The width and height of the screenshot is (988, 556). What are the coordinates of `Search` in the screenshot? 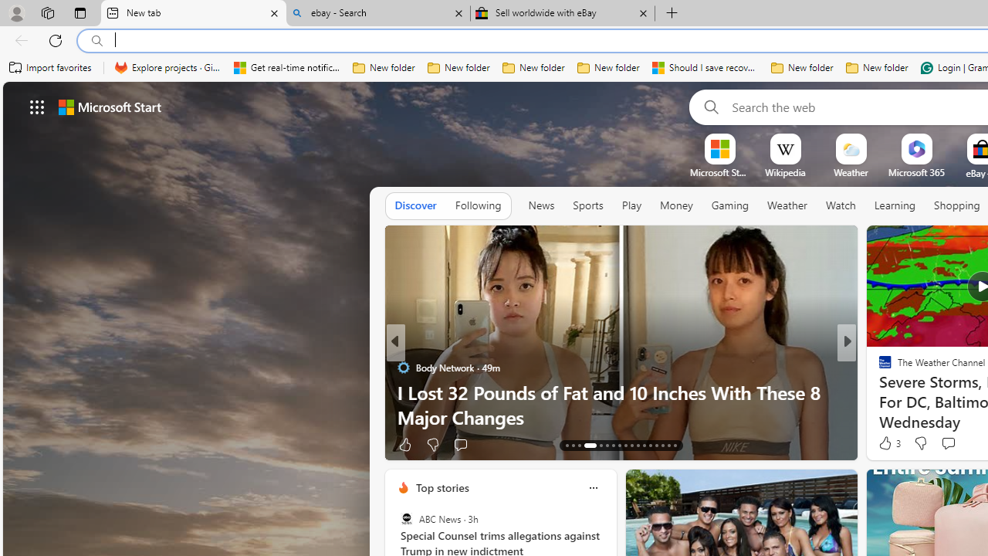 It's located at (709, 107).